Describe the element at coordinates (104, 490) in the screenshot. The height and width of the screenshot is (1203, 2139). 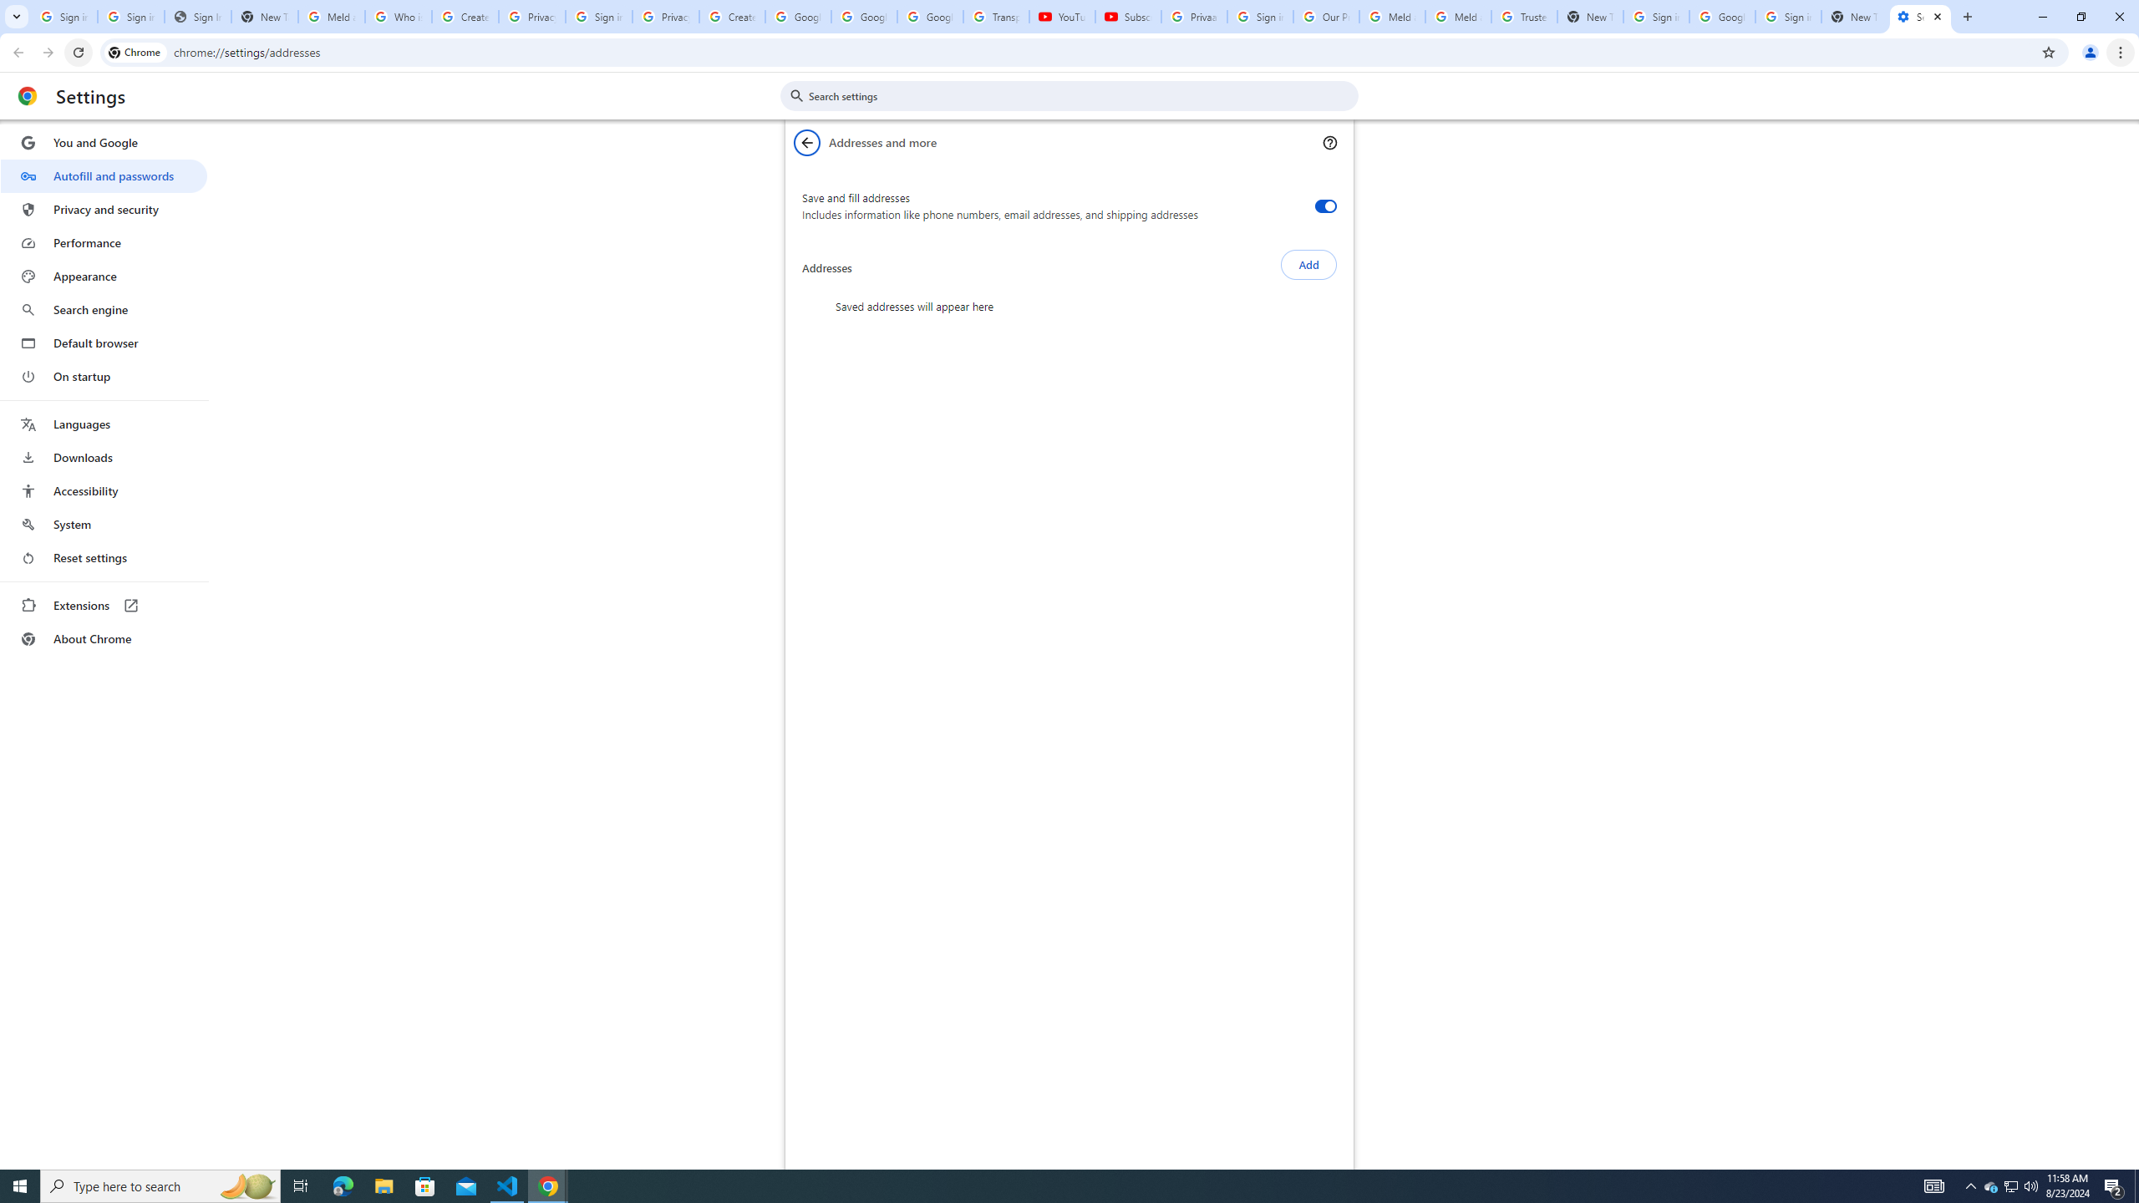
I see `Accessibility` at that location.